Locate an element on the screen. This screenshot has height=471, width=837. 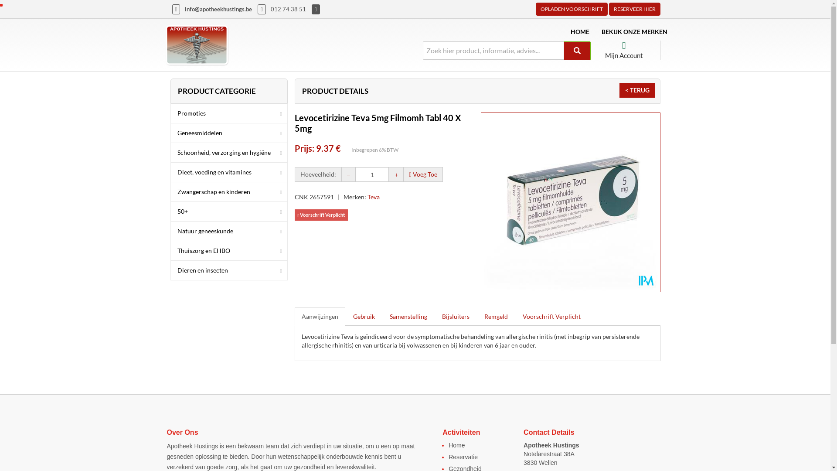
Geneesmiddelen is located at coordinates (229, 133).